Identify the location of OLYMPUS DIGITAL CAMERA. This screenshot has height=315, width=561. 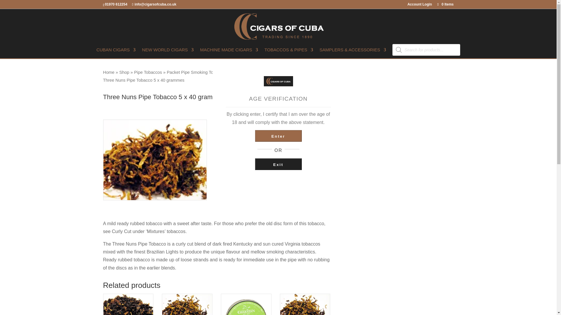
(155, 160).